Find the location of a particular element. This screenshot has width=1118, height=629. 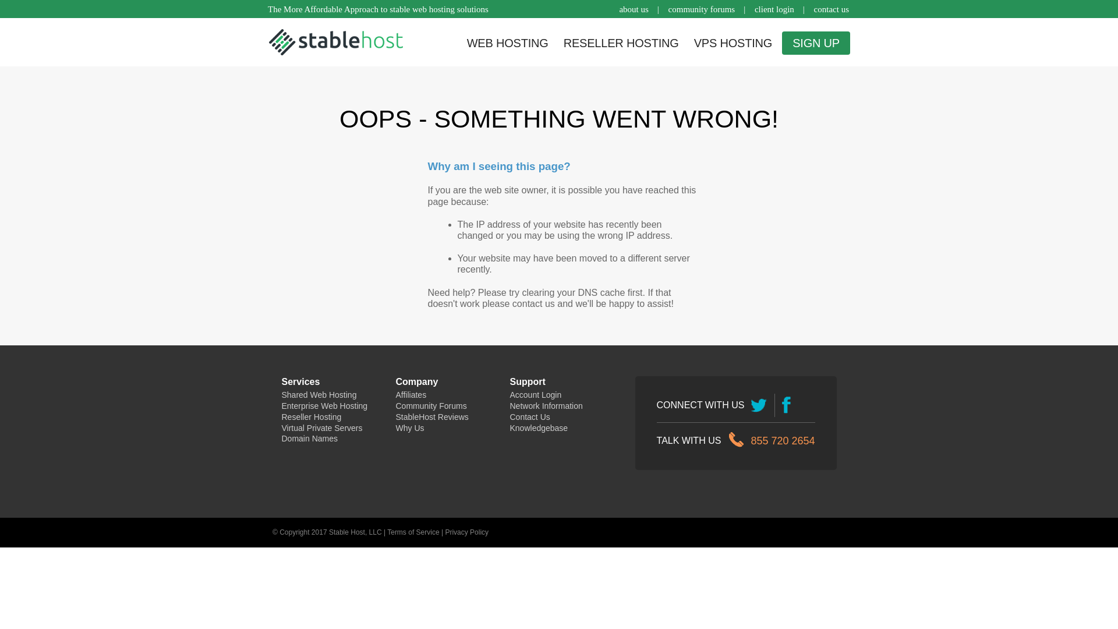

Community Forums is located at coordinates (431, 406).